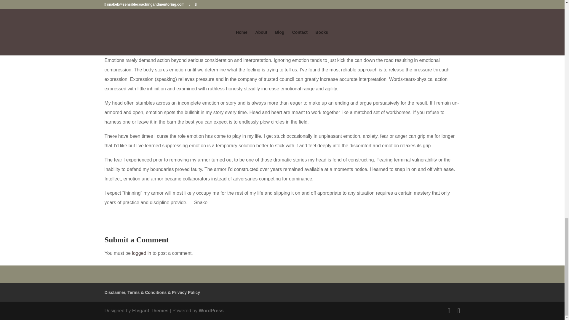 The width and height of the screenshot is (569, 320). What do you see at coordinates (142, 253) in the screenshot?
I see `logged in` at bounding box center [142, 253].